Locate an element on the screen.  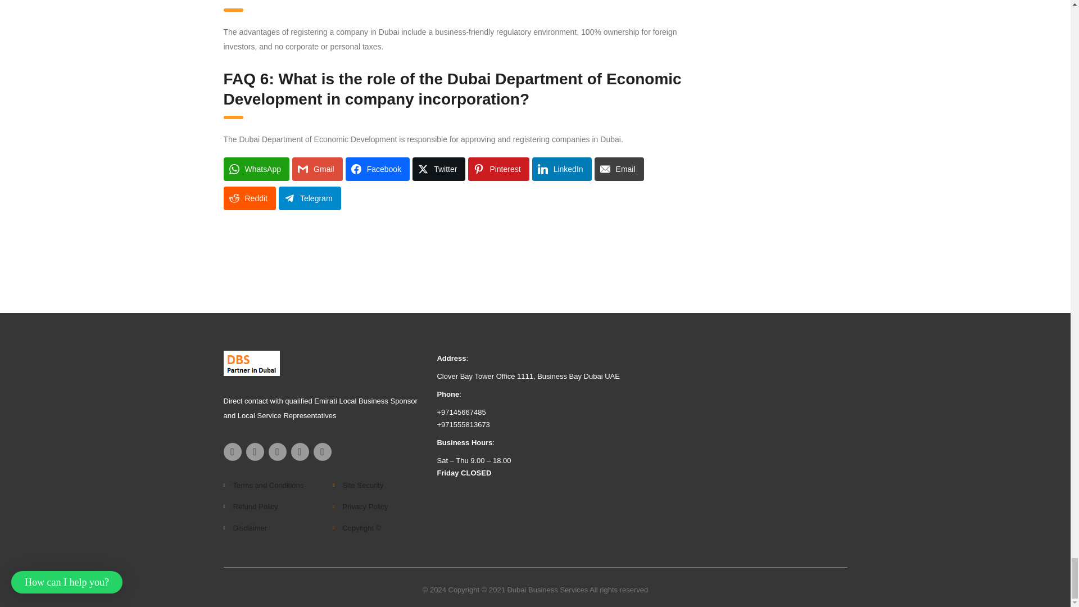
Share on Facebook is located at coordinates (378, 169).